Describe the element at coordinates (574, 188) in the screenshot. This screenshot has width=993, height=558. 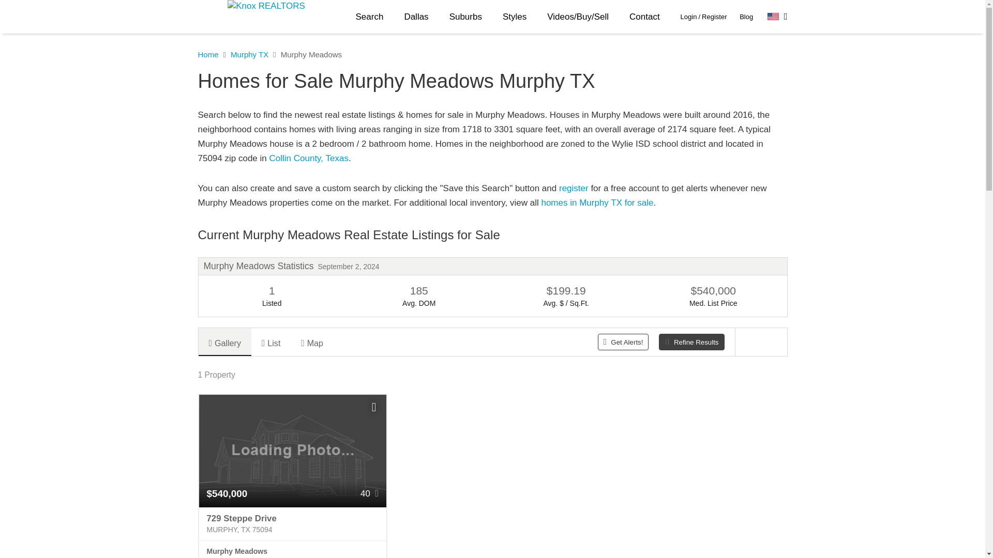
I see `register` at that location.